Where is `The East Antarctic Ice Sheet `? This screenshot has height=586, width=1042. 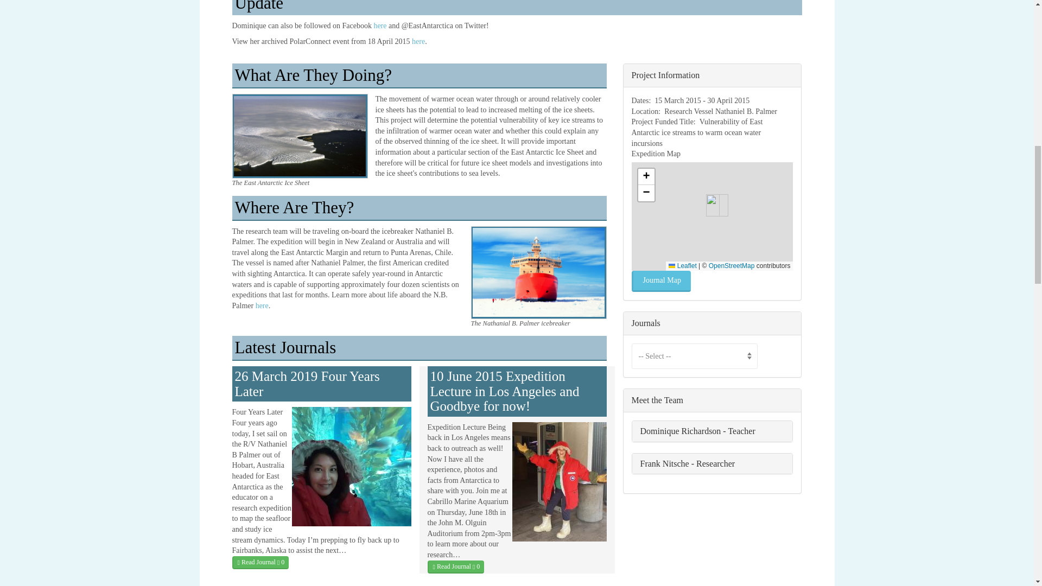
The East Antarctic Ice Sheet  is located at coordinates (300, 136).